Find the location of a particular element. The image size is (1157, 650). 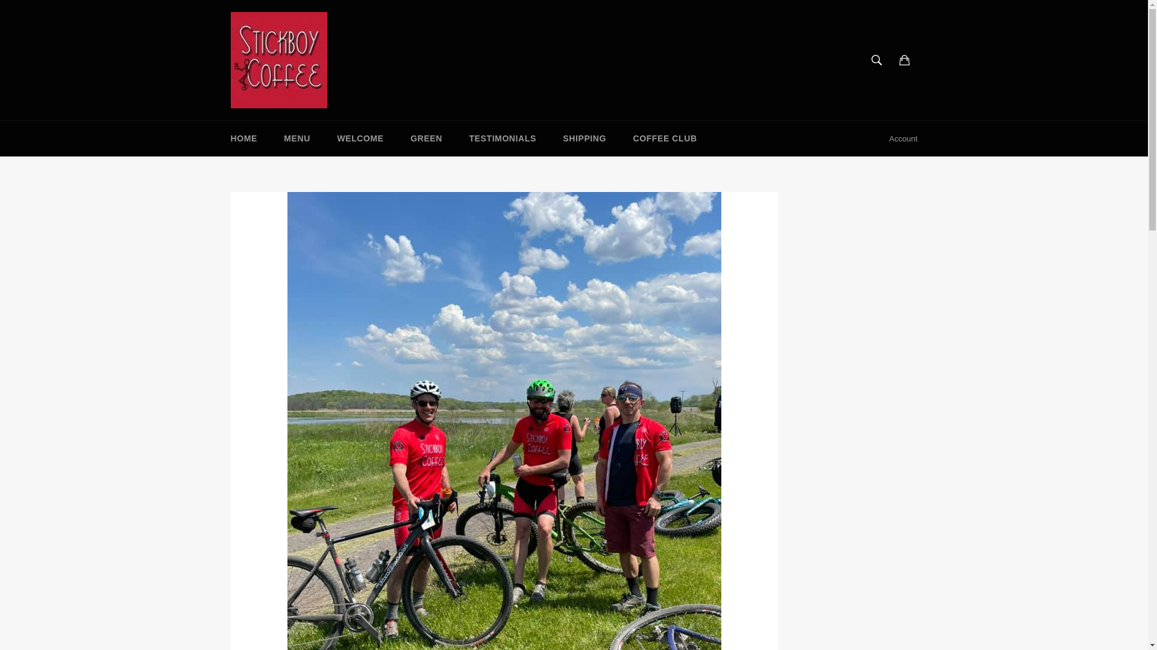

GREEN is located at coordinates (426, 138).